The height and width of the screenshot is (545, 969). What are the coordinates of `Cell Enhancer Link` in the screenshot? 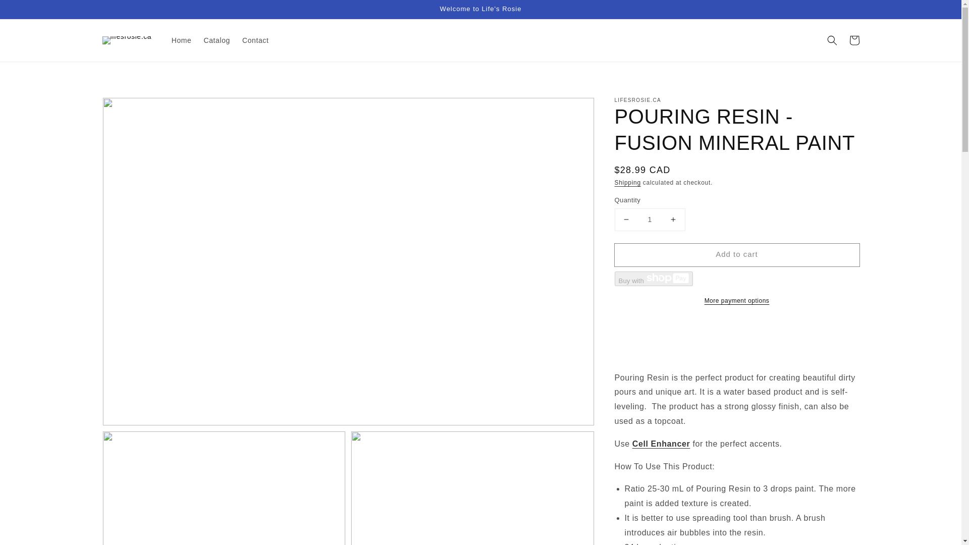 It's located at (661, 443).